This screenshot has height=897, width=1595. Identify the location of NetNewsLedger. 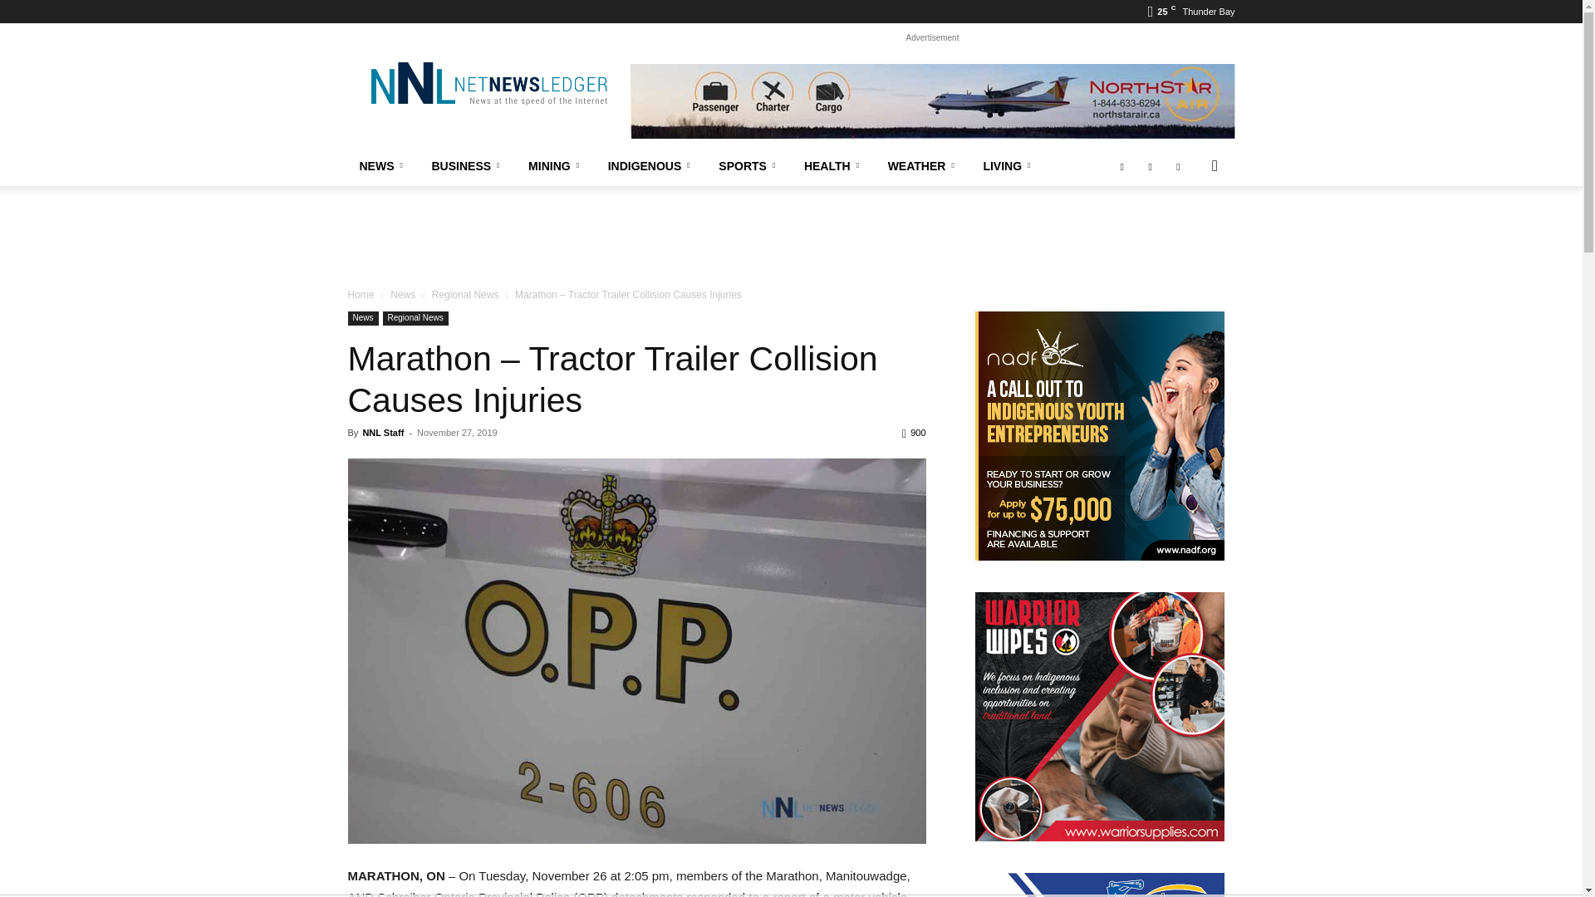
(488, 83).